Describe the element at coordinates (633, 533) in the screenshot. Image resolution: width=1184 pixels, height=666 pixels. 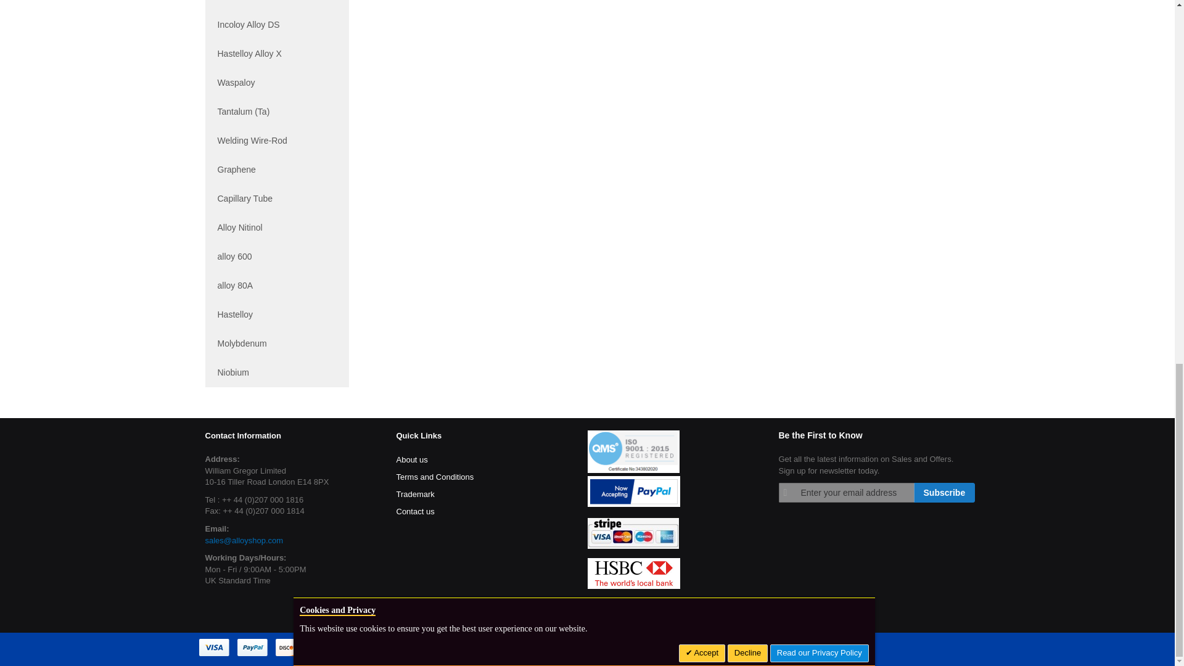
I see `ST` at that location.